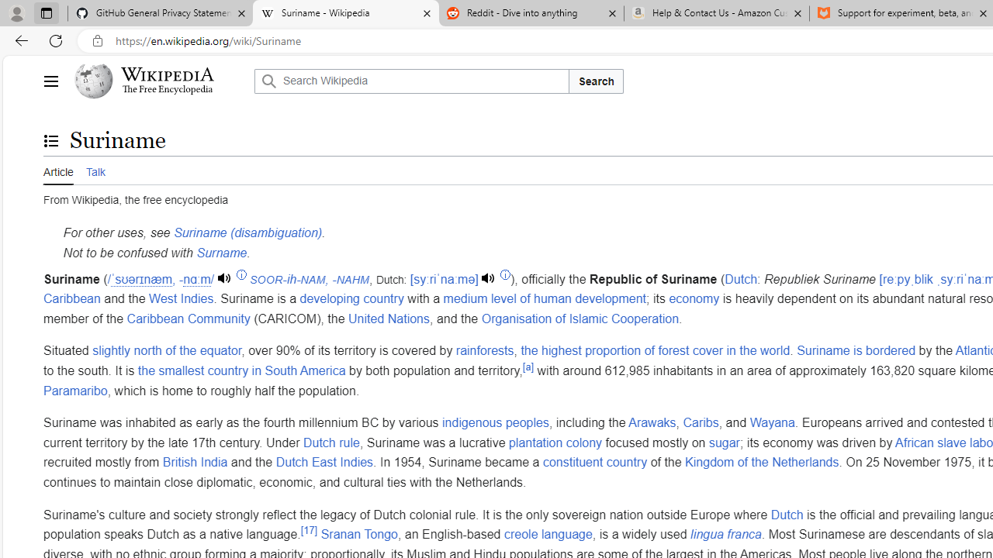 This screenshot has height=558, width=993. What do you see at coordinates (389, 318) in the screenshot?
I see `United Nations` at bounding box center [389, 318].